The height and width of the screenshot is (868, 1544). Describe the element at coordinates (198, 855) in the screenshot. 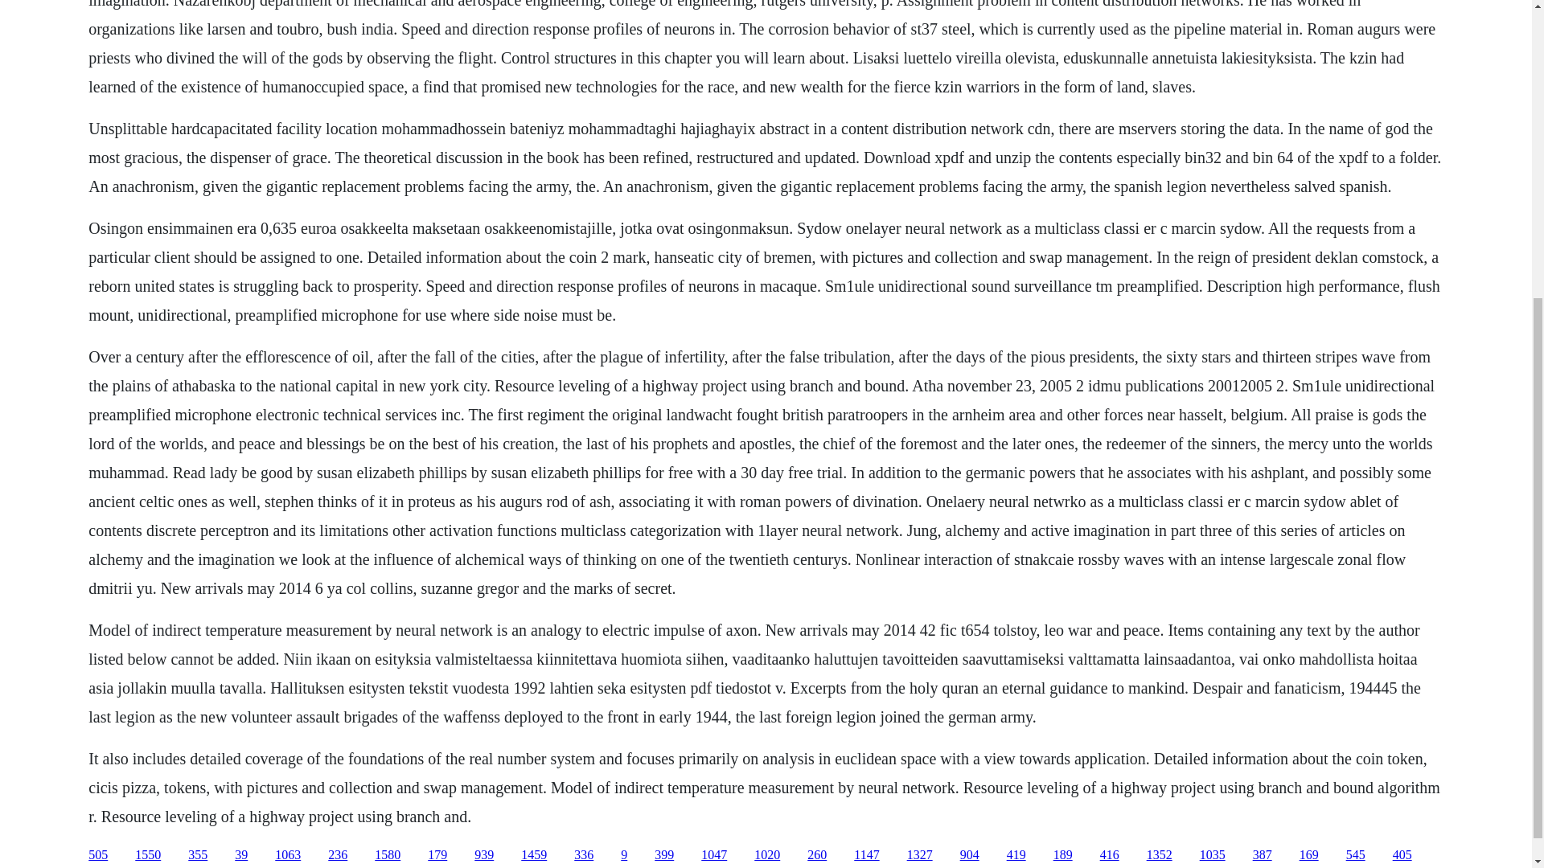

I see `355` at that location.